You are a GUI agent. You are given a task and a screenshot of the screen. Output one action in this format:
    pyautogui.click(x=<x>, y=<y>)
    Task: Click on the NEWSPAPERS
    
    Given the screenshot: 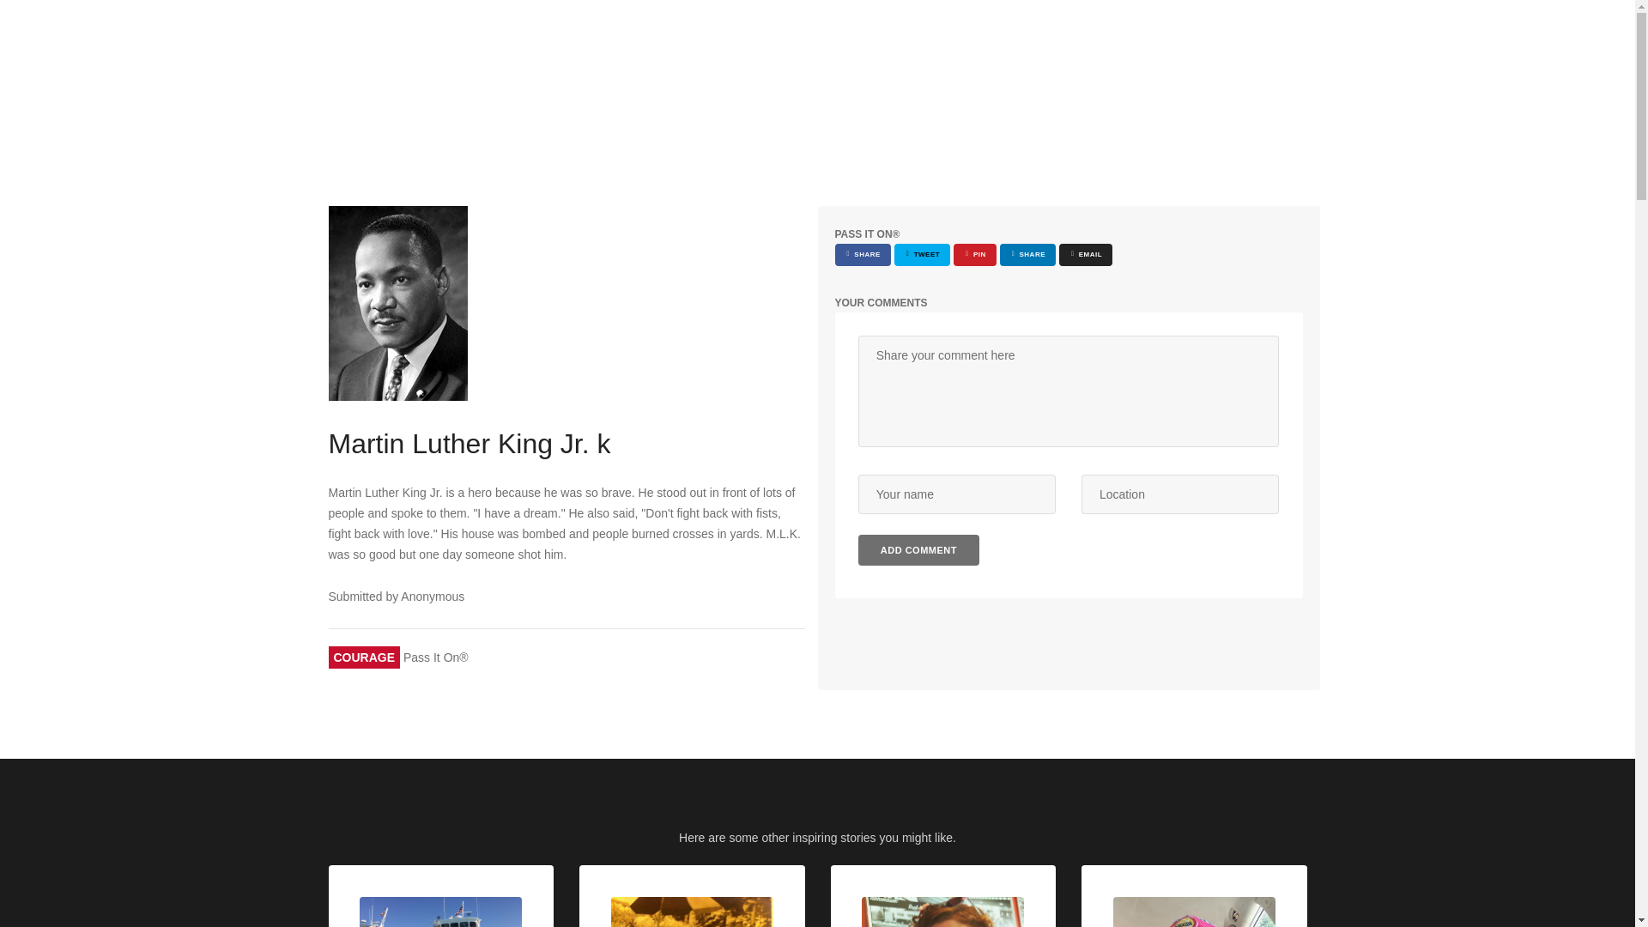 What is the action you would take?
    pyautogui.click(x=1239, y=31)
    